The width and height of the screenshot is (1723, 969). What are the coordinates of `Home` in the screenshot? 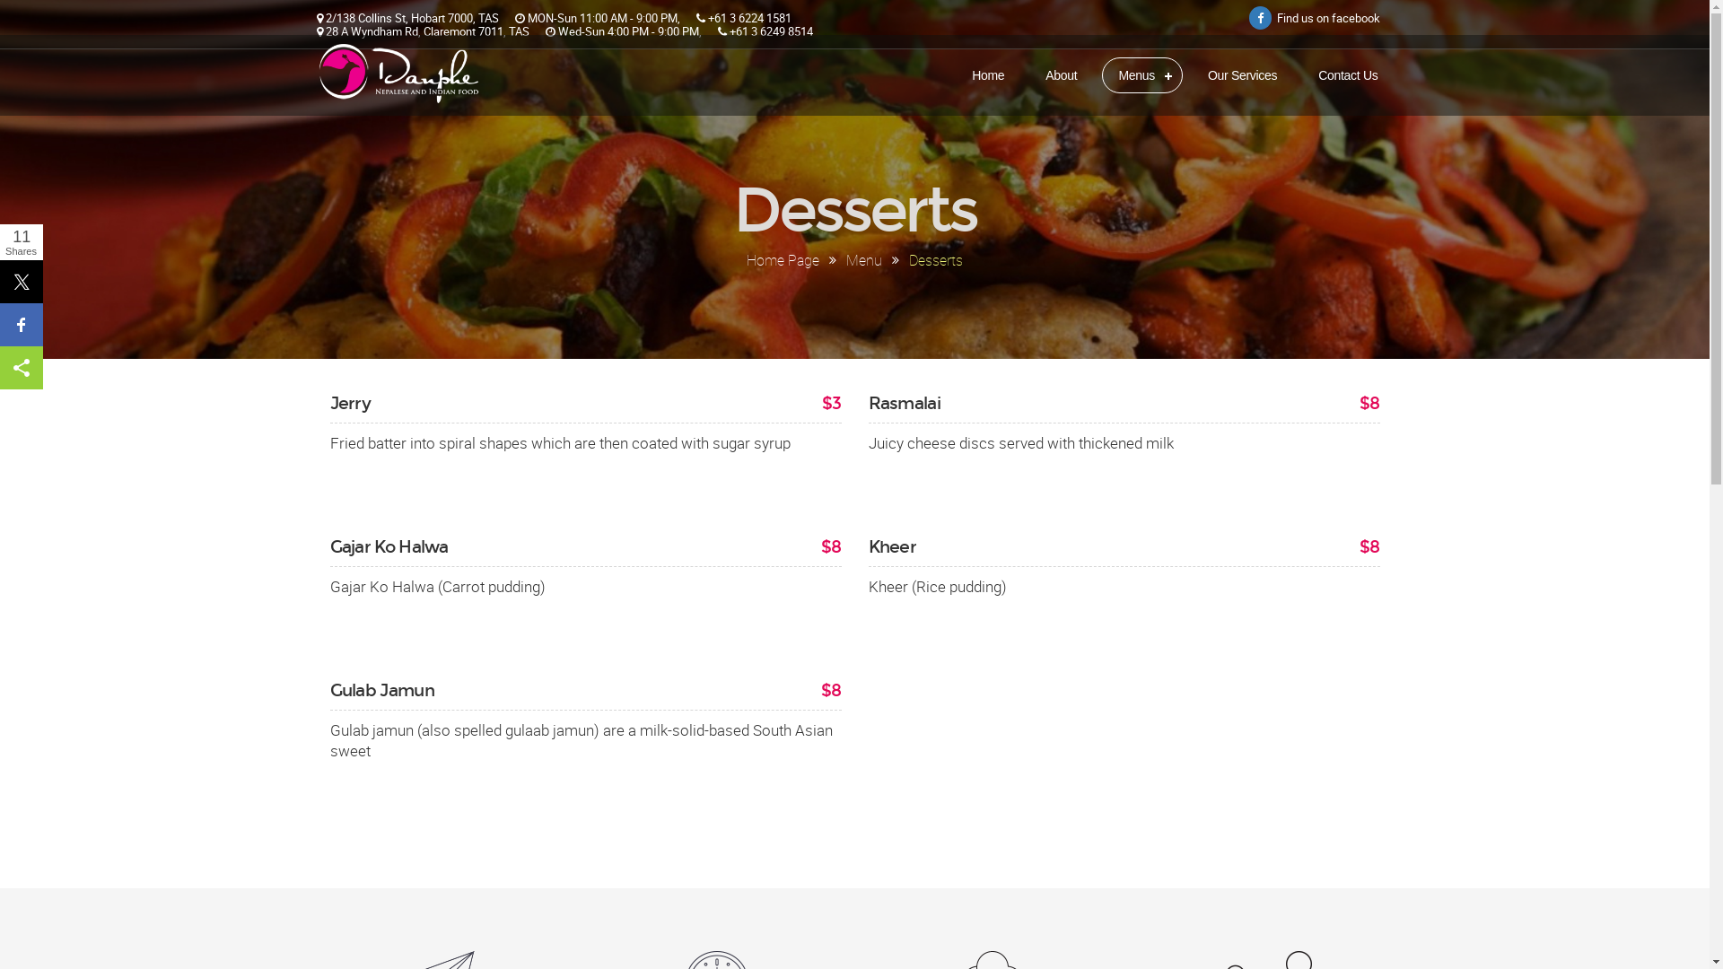 It's located at (988, 75).